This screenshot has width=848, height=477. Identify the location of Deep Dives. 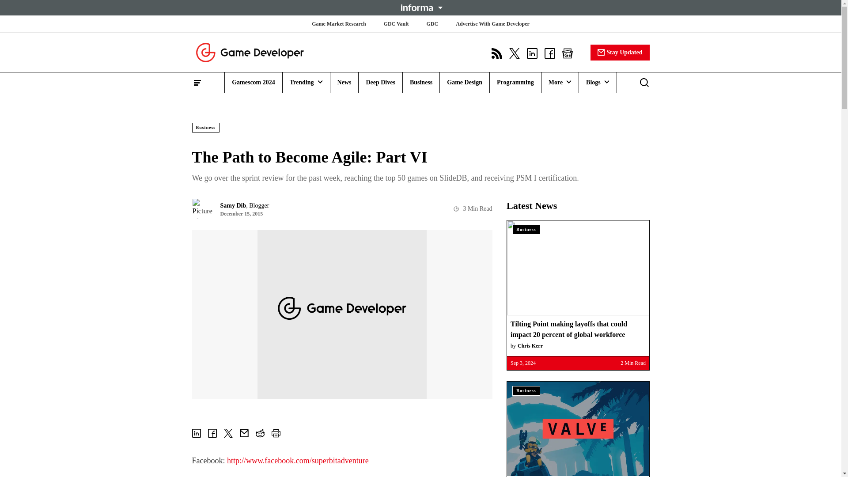
(380, 82).